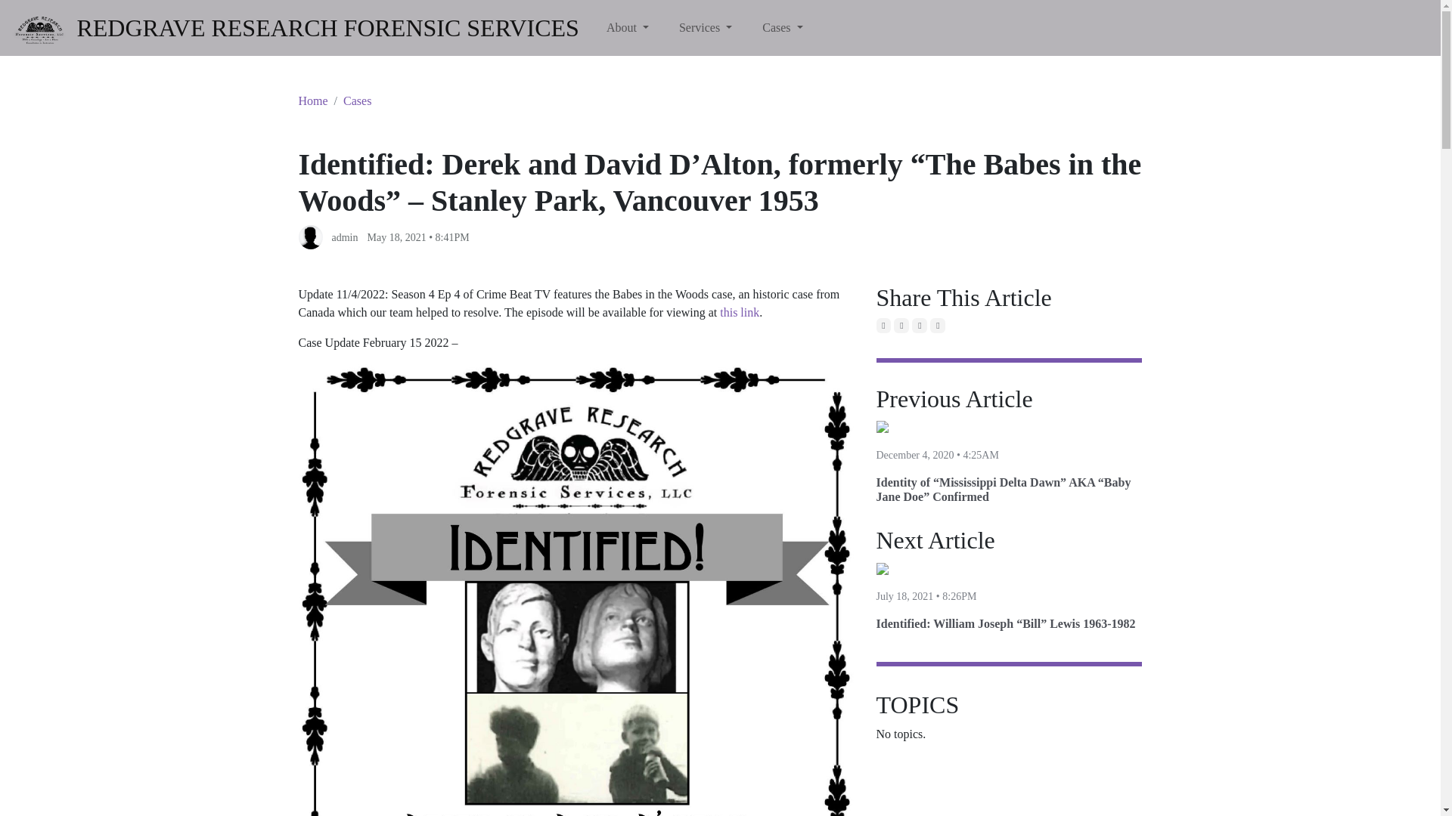 The width and height of the screenshot is (1452, 816). I want to click on this link, so click(740, 313).